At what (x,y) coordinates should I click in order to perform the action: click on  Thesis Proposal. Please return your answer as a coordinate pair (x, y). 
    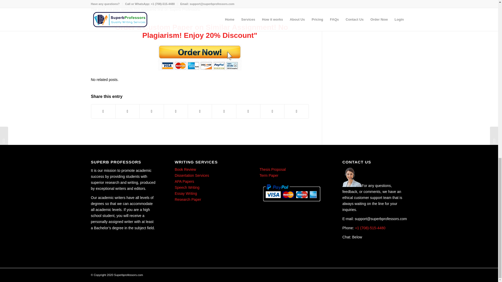
    Looking at the image, I should click on (272, 169).